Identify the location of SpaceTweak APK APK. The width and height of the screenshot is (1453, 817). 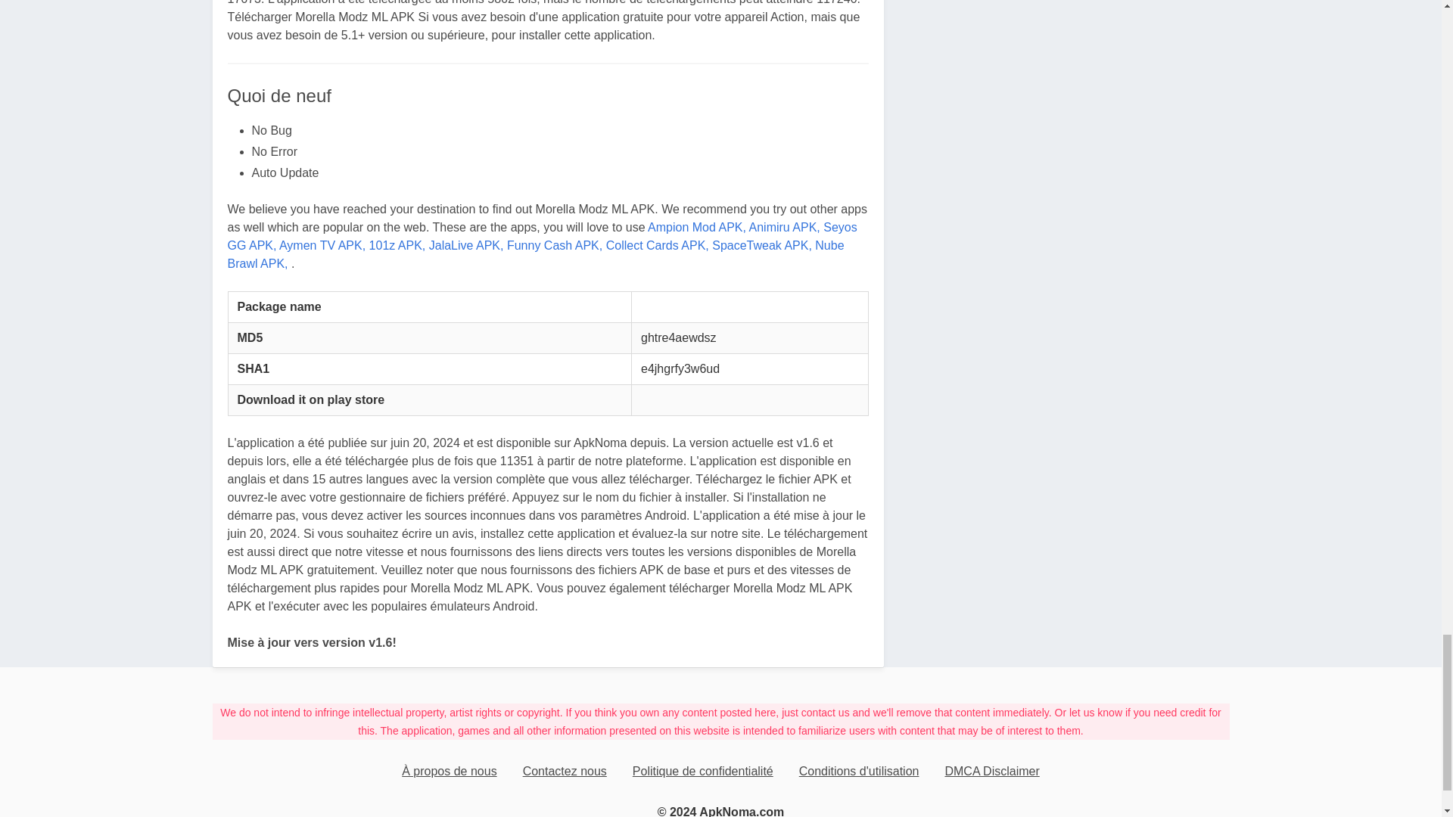
(761, 245).